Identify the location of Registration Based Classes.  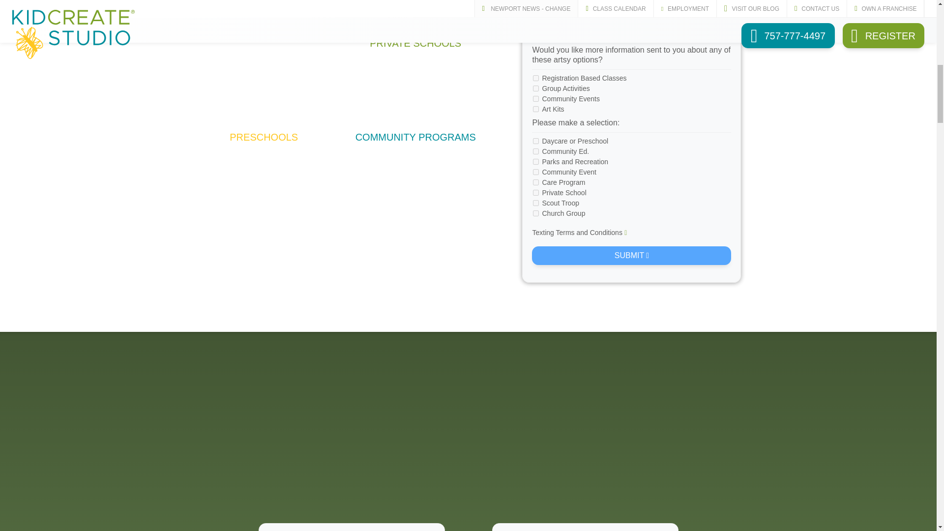
(536, 78).